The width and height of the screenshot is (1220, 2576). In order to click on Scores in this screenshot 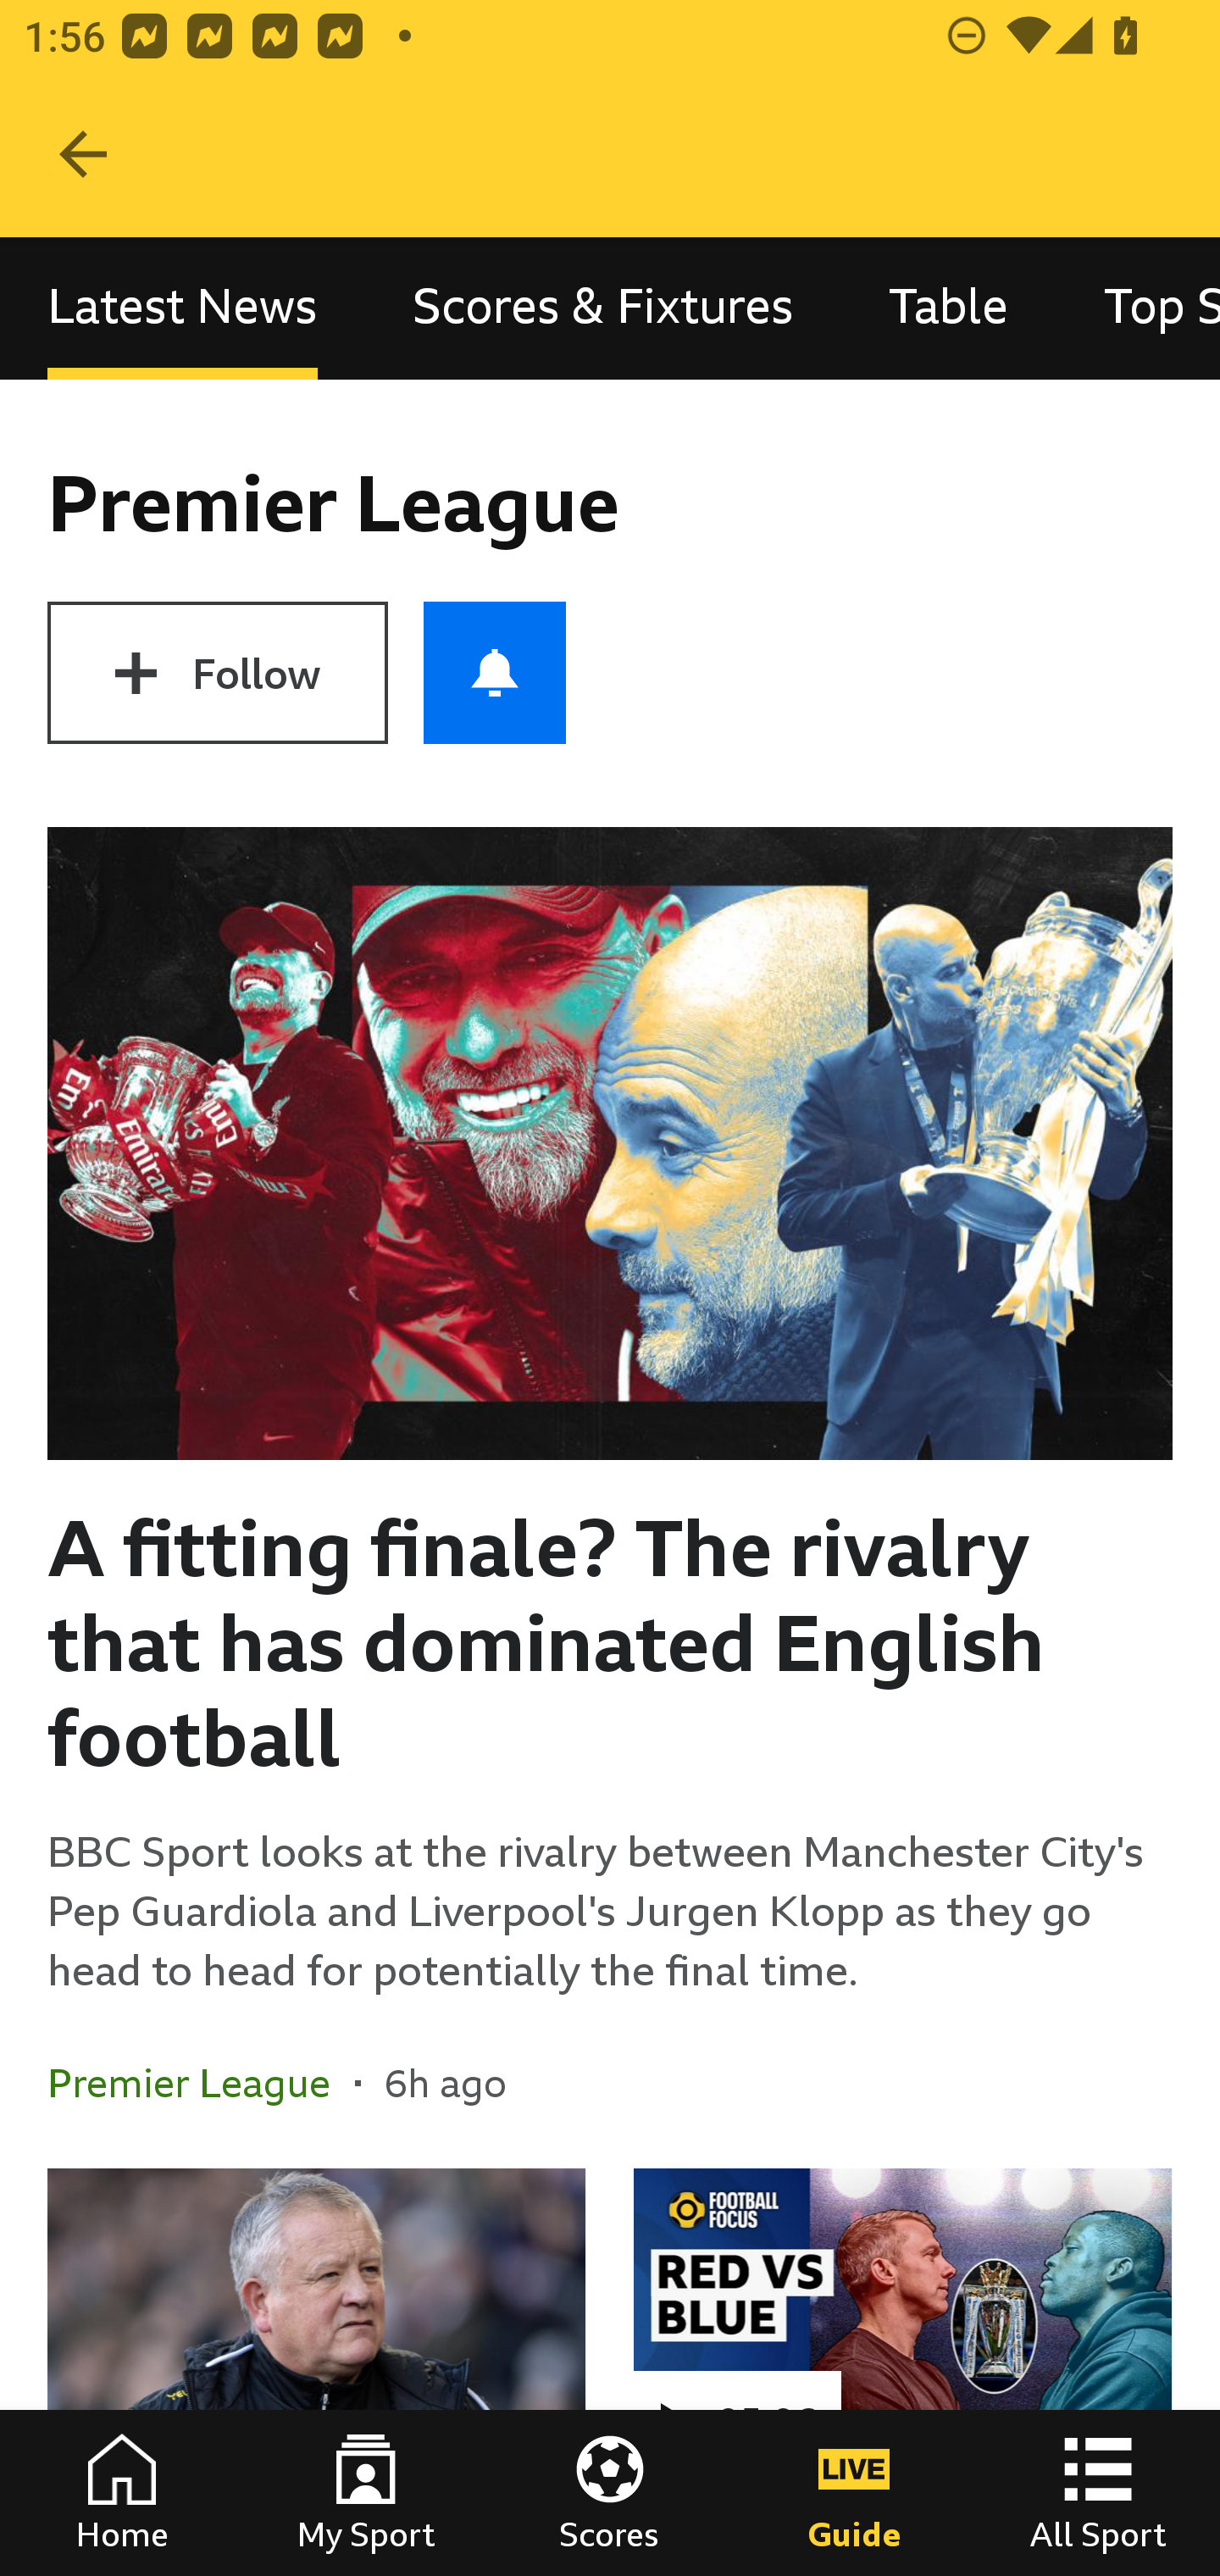, I will do `click(610, 2493)`.